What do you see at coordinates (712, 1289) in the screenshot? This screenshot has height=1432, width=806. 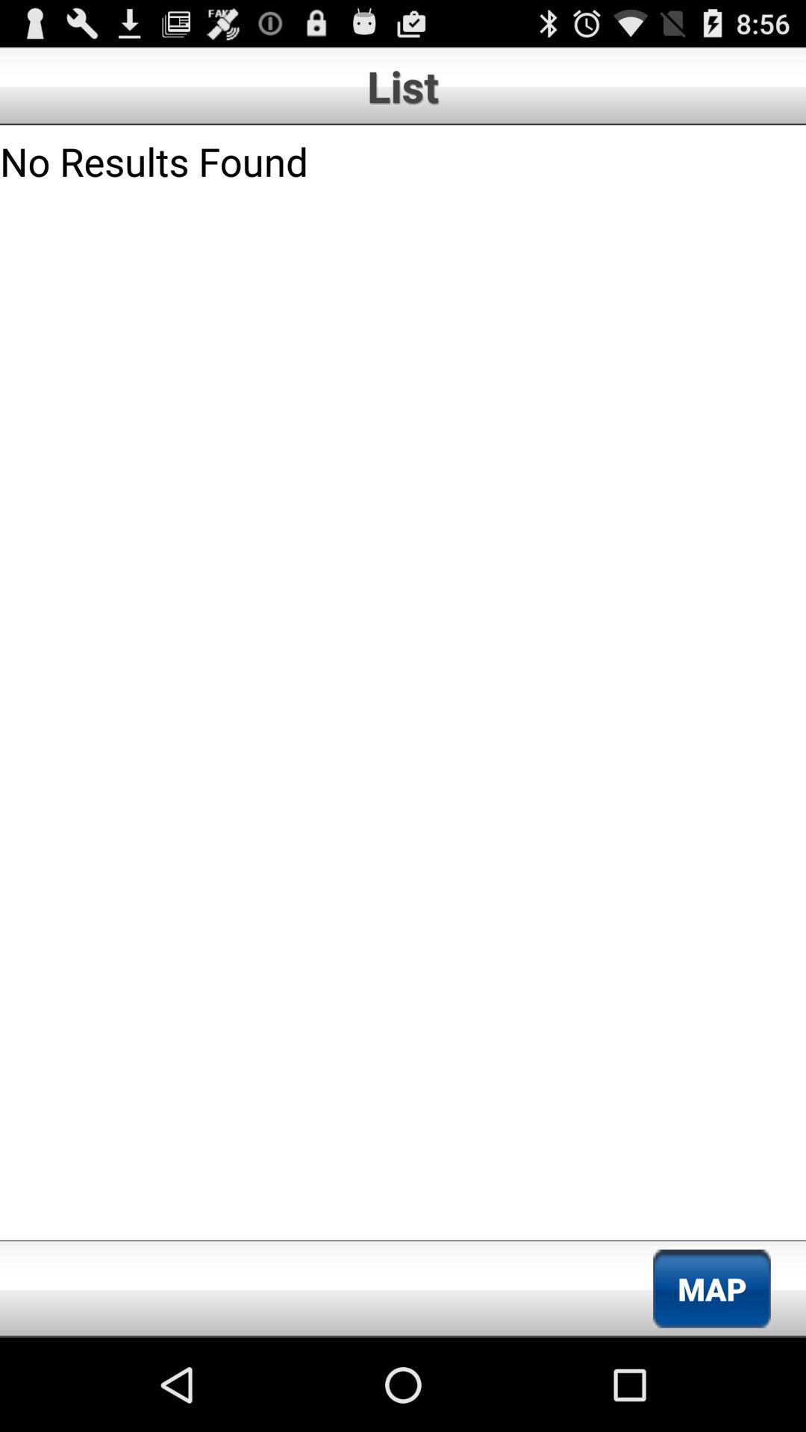 I see `press the item at the bottom right corner` at bounding box center [712, 1289].